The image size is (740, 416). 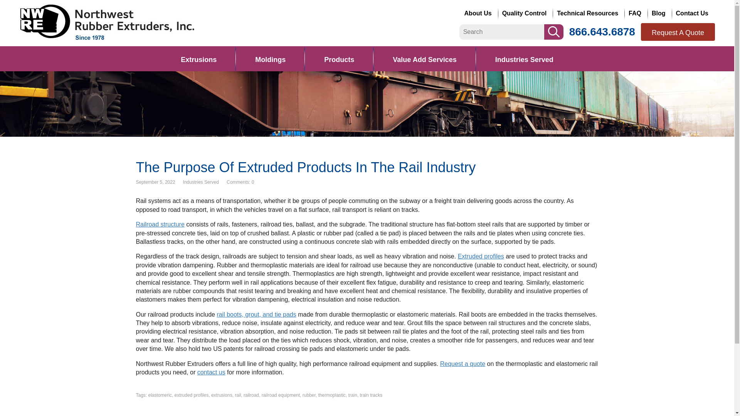 What do you see at coordinates (602, 32) in the screenshot?
I see `866.643.6878` at bounding box center [602, 32].